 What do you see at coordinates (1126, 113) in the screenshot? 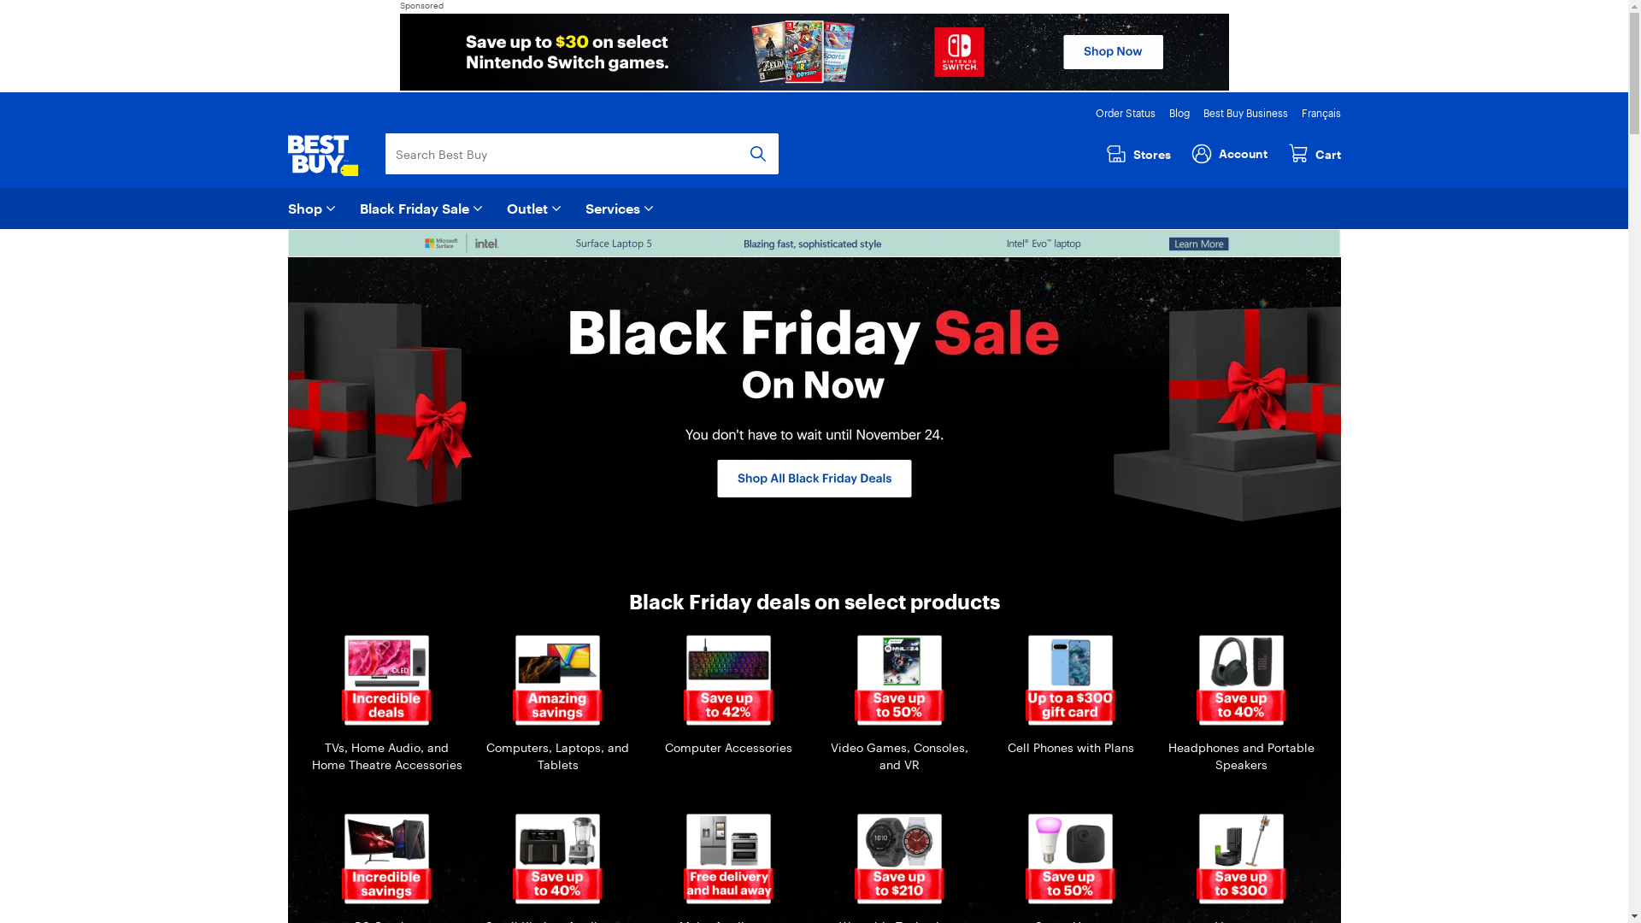
I see `Order Status` at bounding box center [1126, 113].